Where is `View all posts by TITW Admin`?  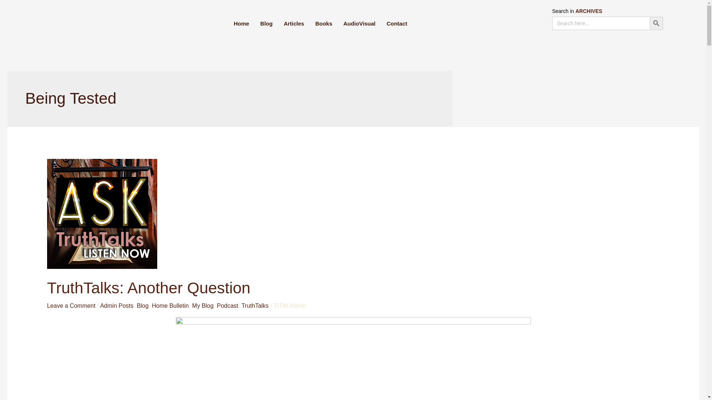 View all posts by TITW Admin is located at coordinates (290, 305).